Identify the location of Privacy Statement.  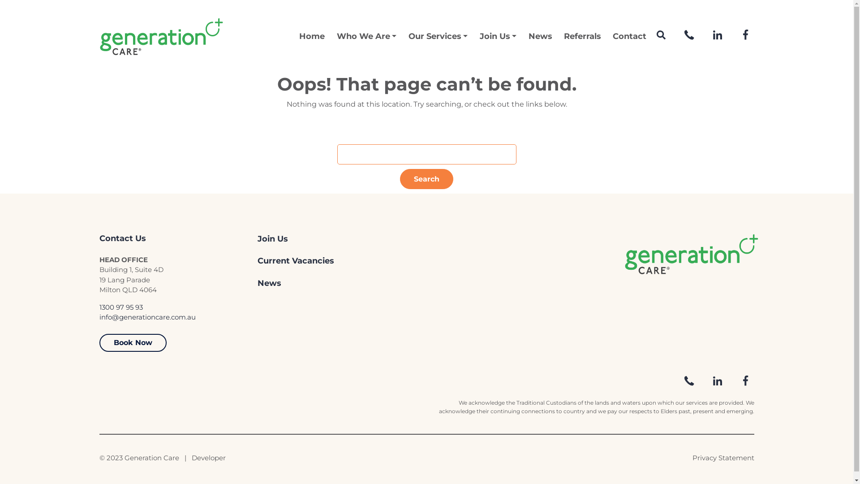
(723, 458).